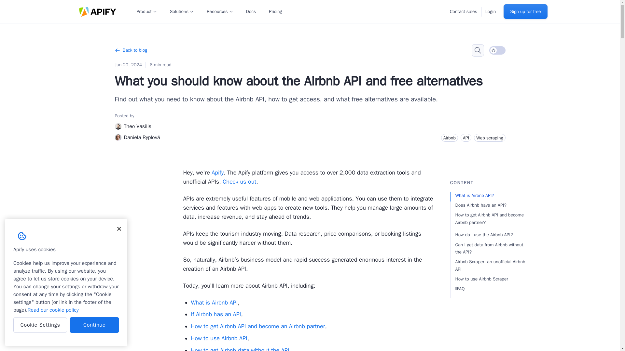 This screenshot has width=625, height=351. What do you see at coordinates (275, 11) in the screenshot?
I see `Pricing` at bounding box center [275, 11].